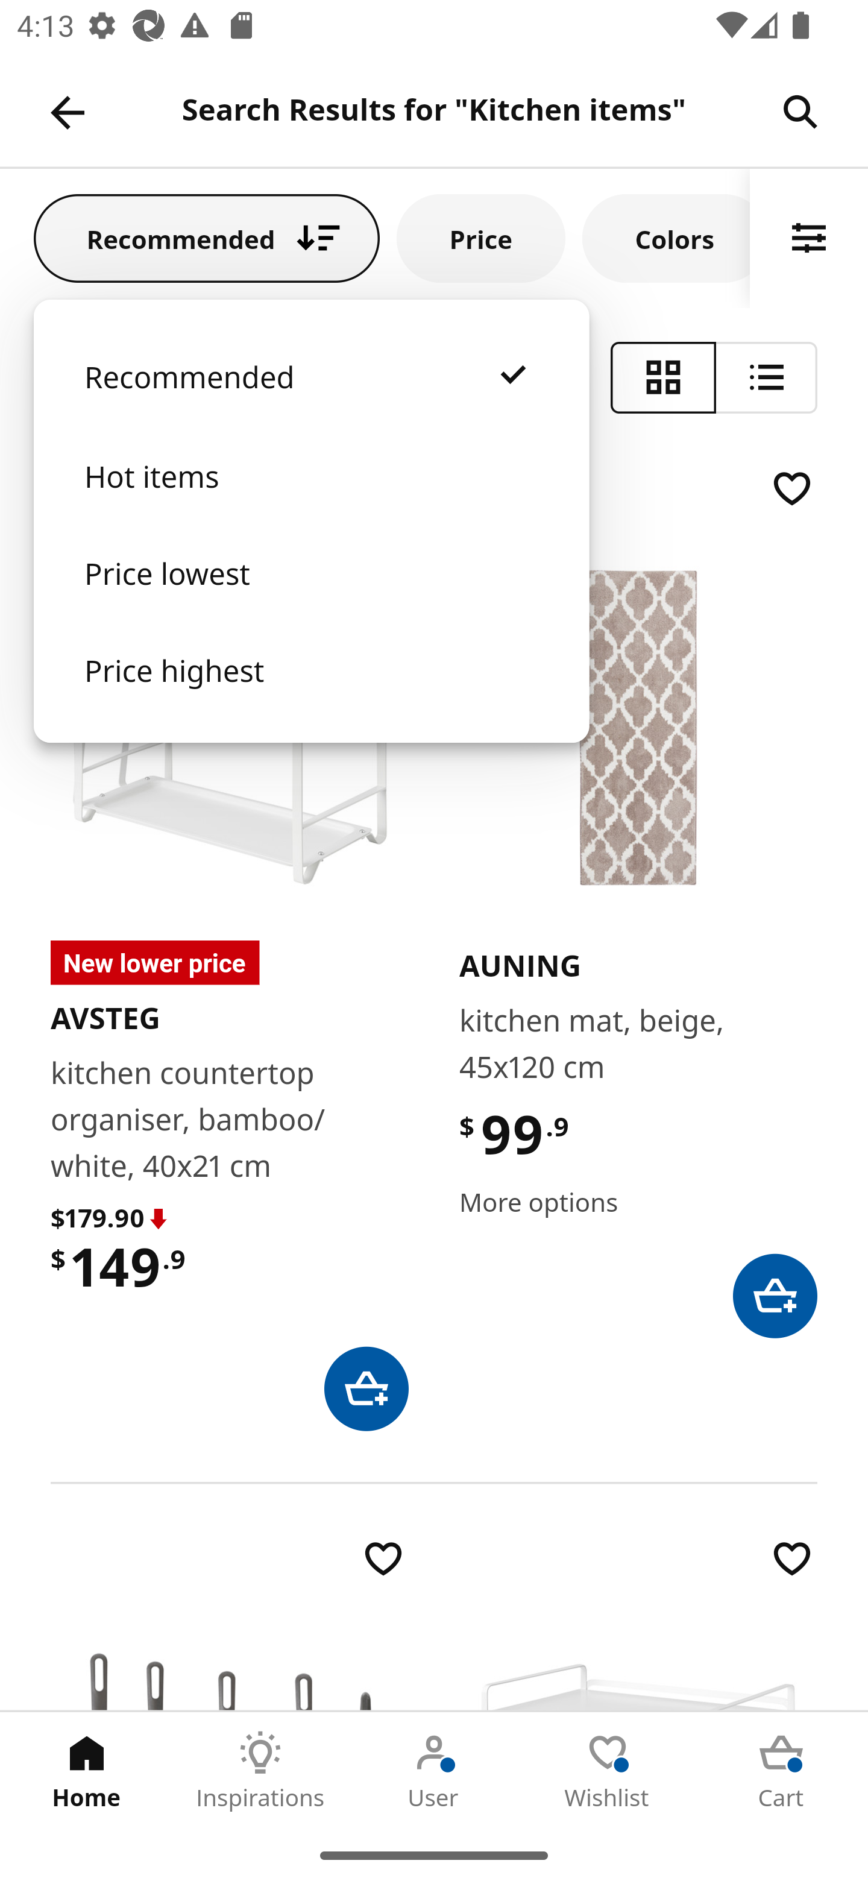  I want to click on Price lowest, so click(311, 597).